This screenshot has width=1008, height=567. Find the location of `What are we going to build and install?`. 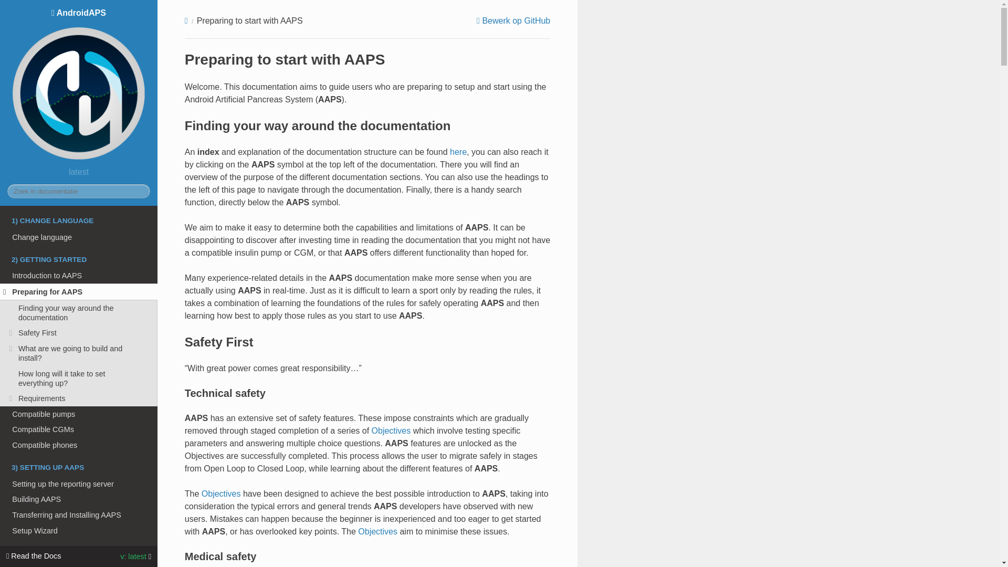

What are we going to build and install? is located at coordinates (79, 353).